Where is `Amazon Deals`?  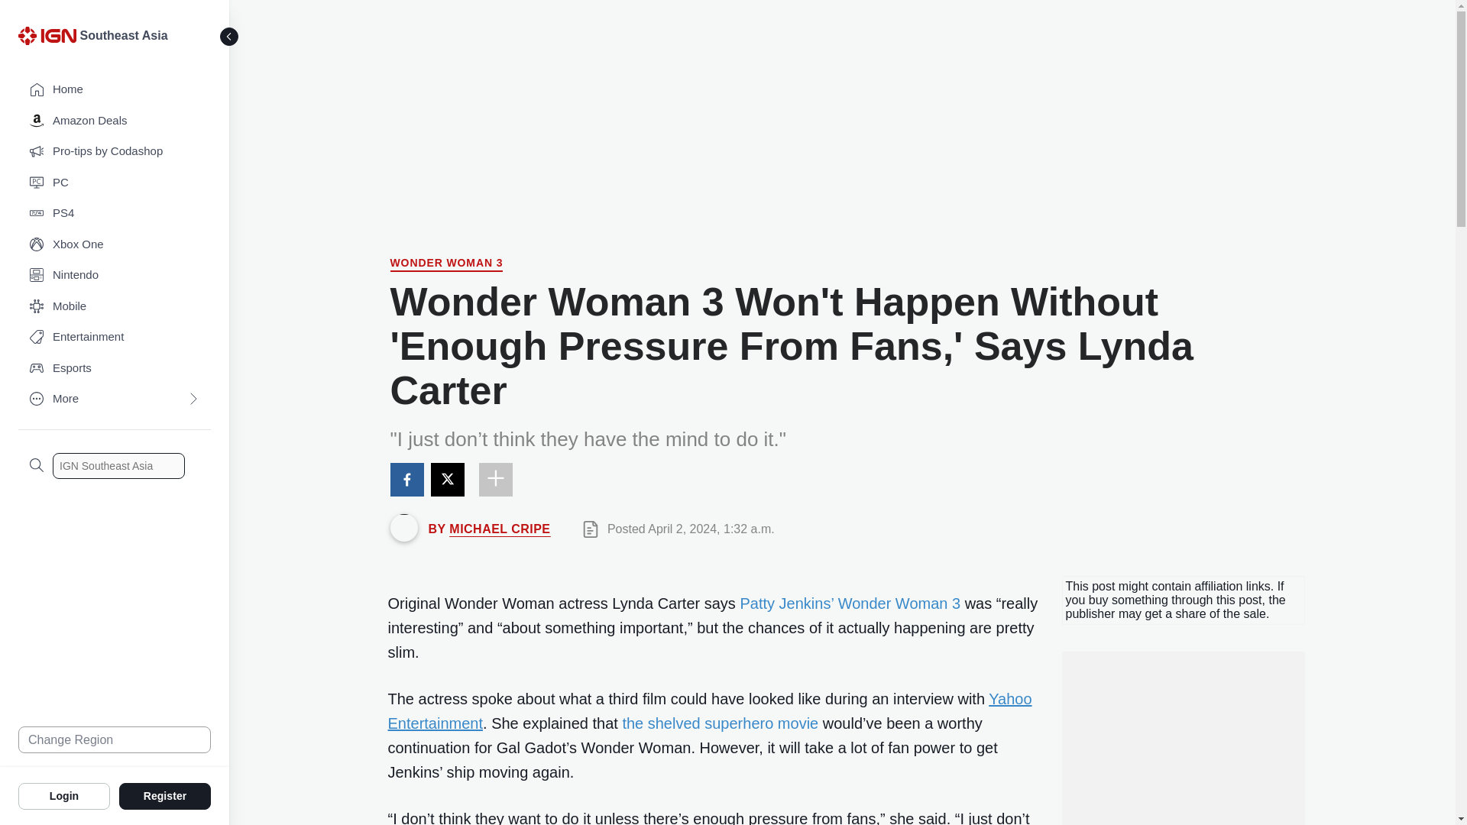 Amazon Deals is located at coordinates (115, 121).